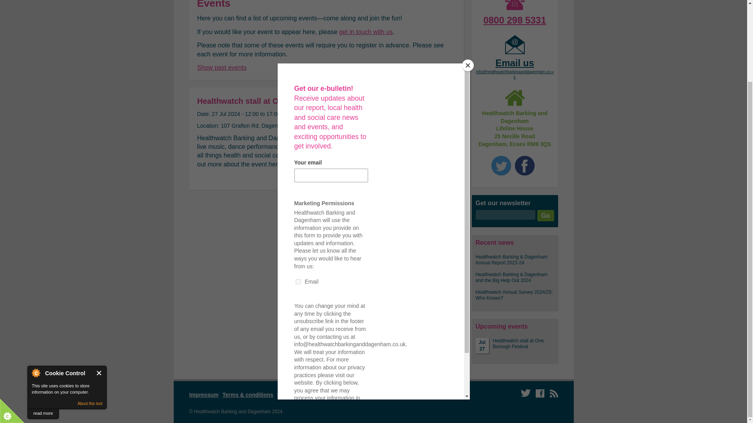 The image size is (753, 423). I want to click on read more, so click(43, 318).